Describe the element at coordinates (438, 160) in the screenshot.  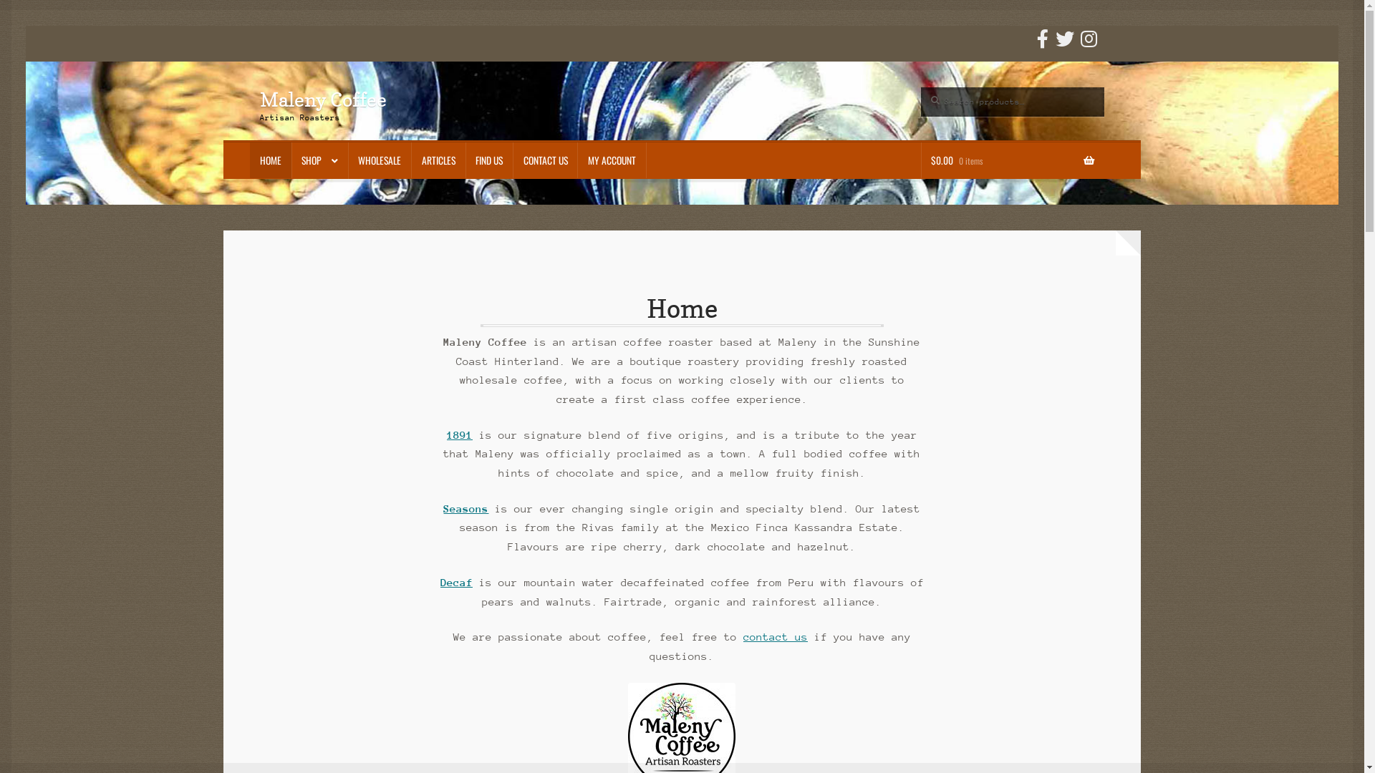
I see `ARTICLES` at that location.